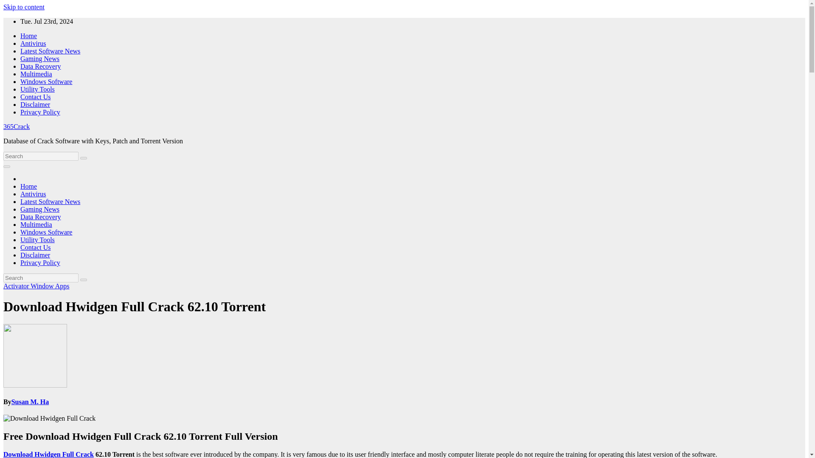  Describe the element at coordinates (28, 36) in the screenshot. I see `Home` at that location.